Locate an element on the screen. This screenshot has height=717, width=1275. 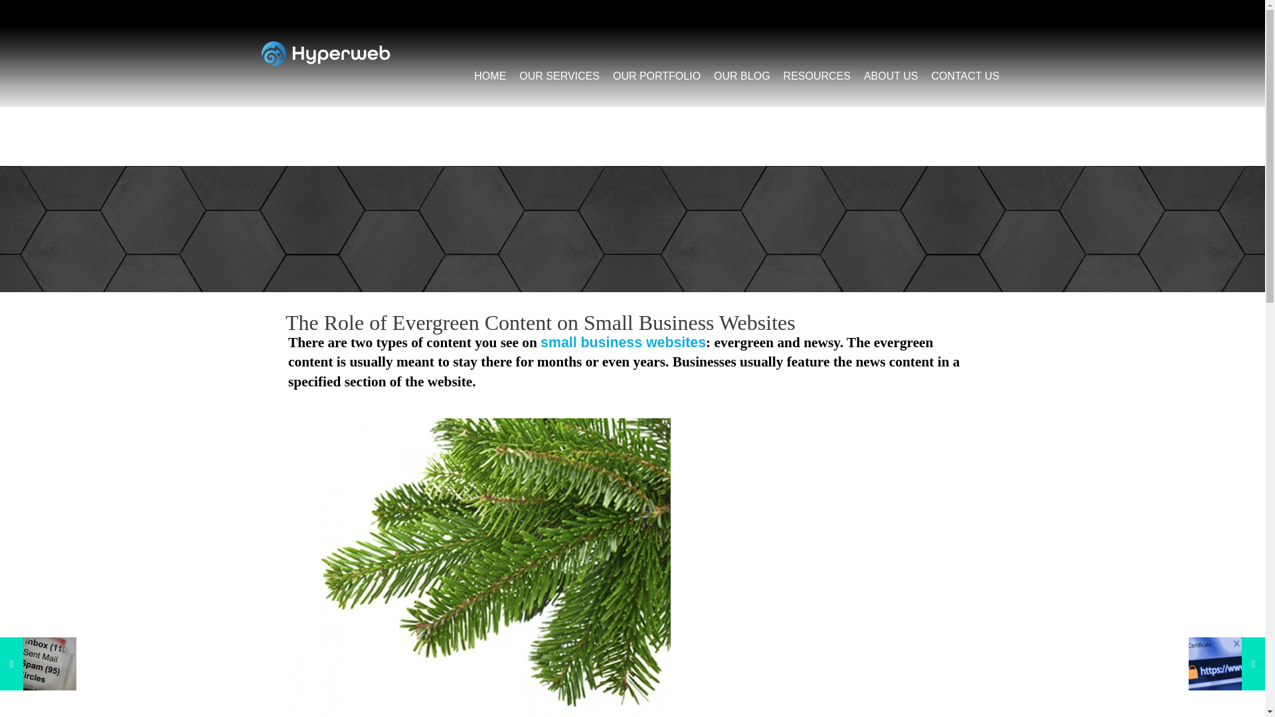
Web Design Company Toronto is located at coordinates (325, 53).